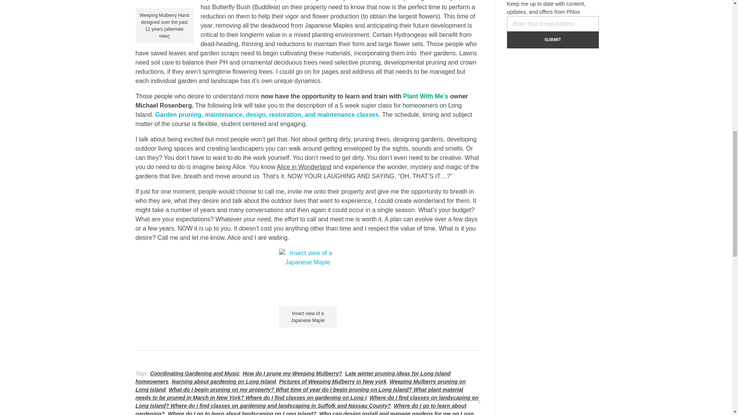 This screenshot has width=738, height=415. I want to click on Submit, so click(552, 40).